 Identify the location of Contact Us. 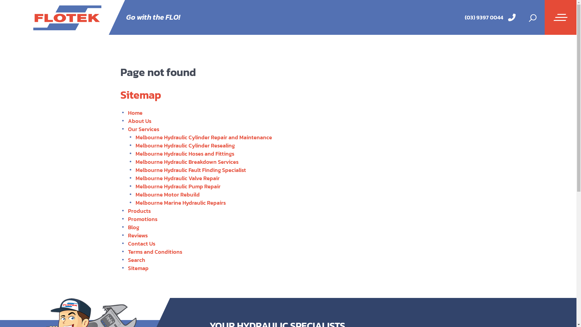
(141, 243).